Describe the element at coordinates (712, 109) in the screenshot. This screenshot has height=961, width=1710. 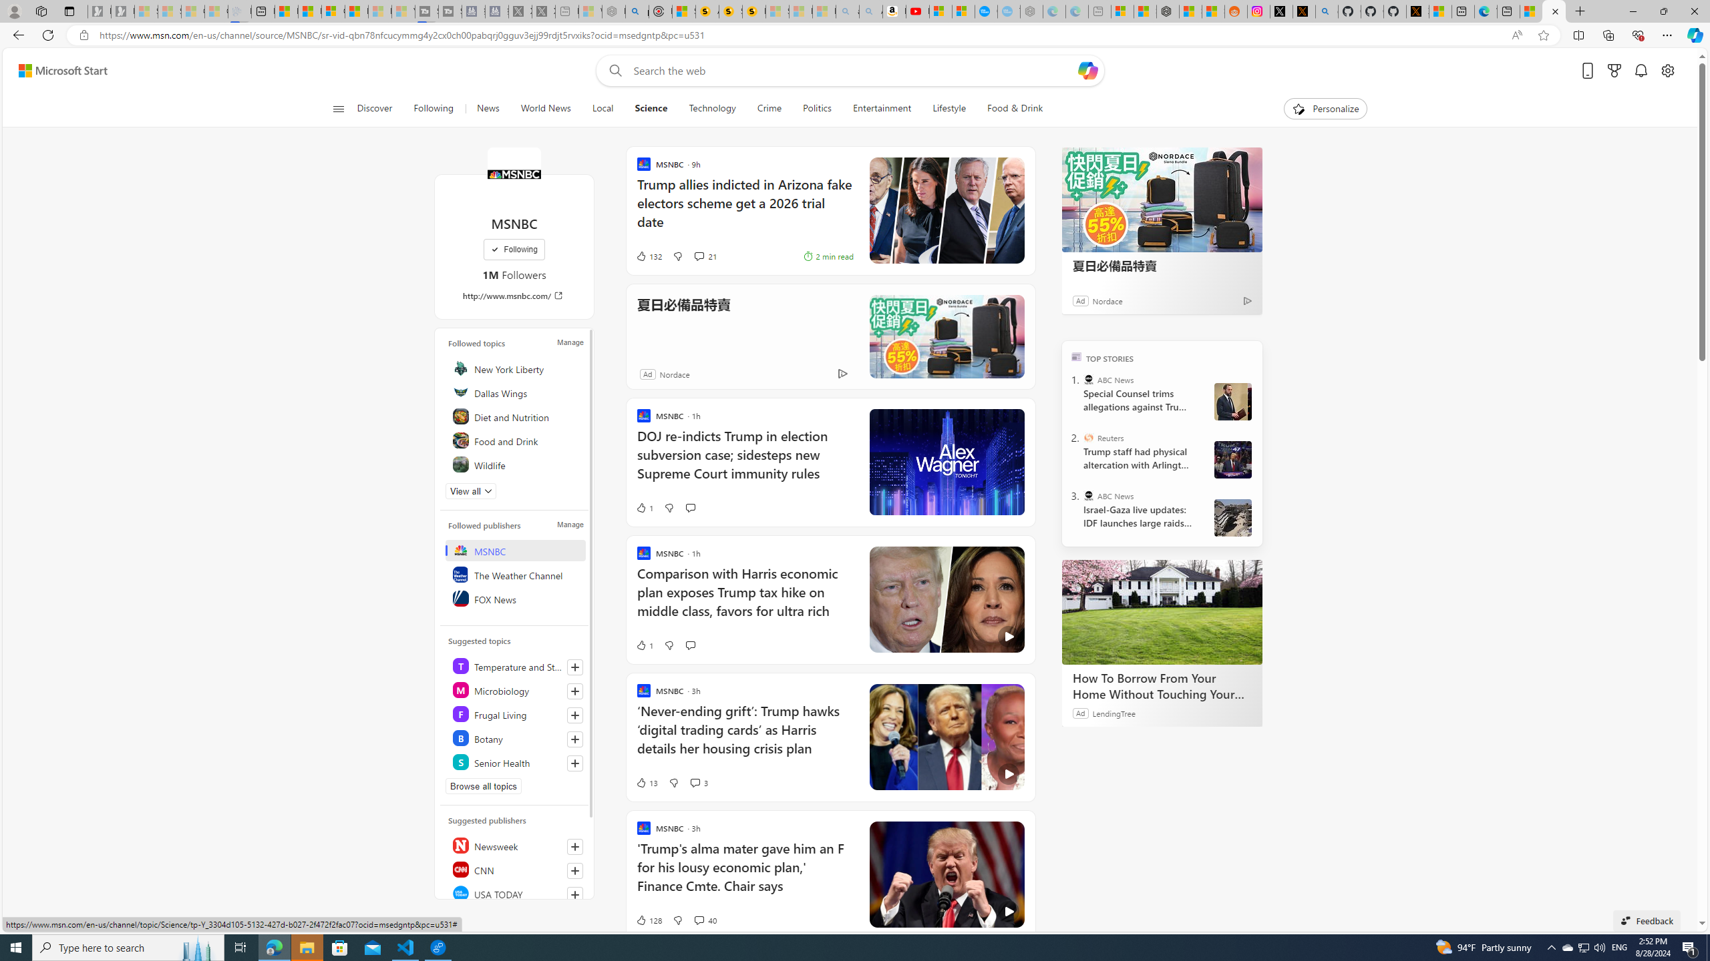
I see `Technology` at that location.